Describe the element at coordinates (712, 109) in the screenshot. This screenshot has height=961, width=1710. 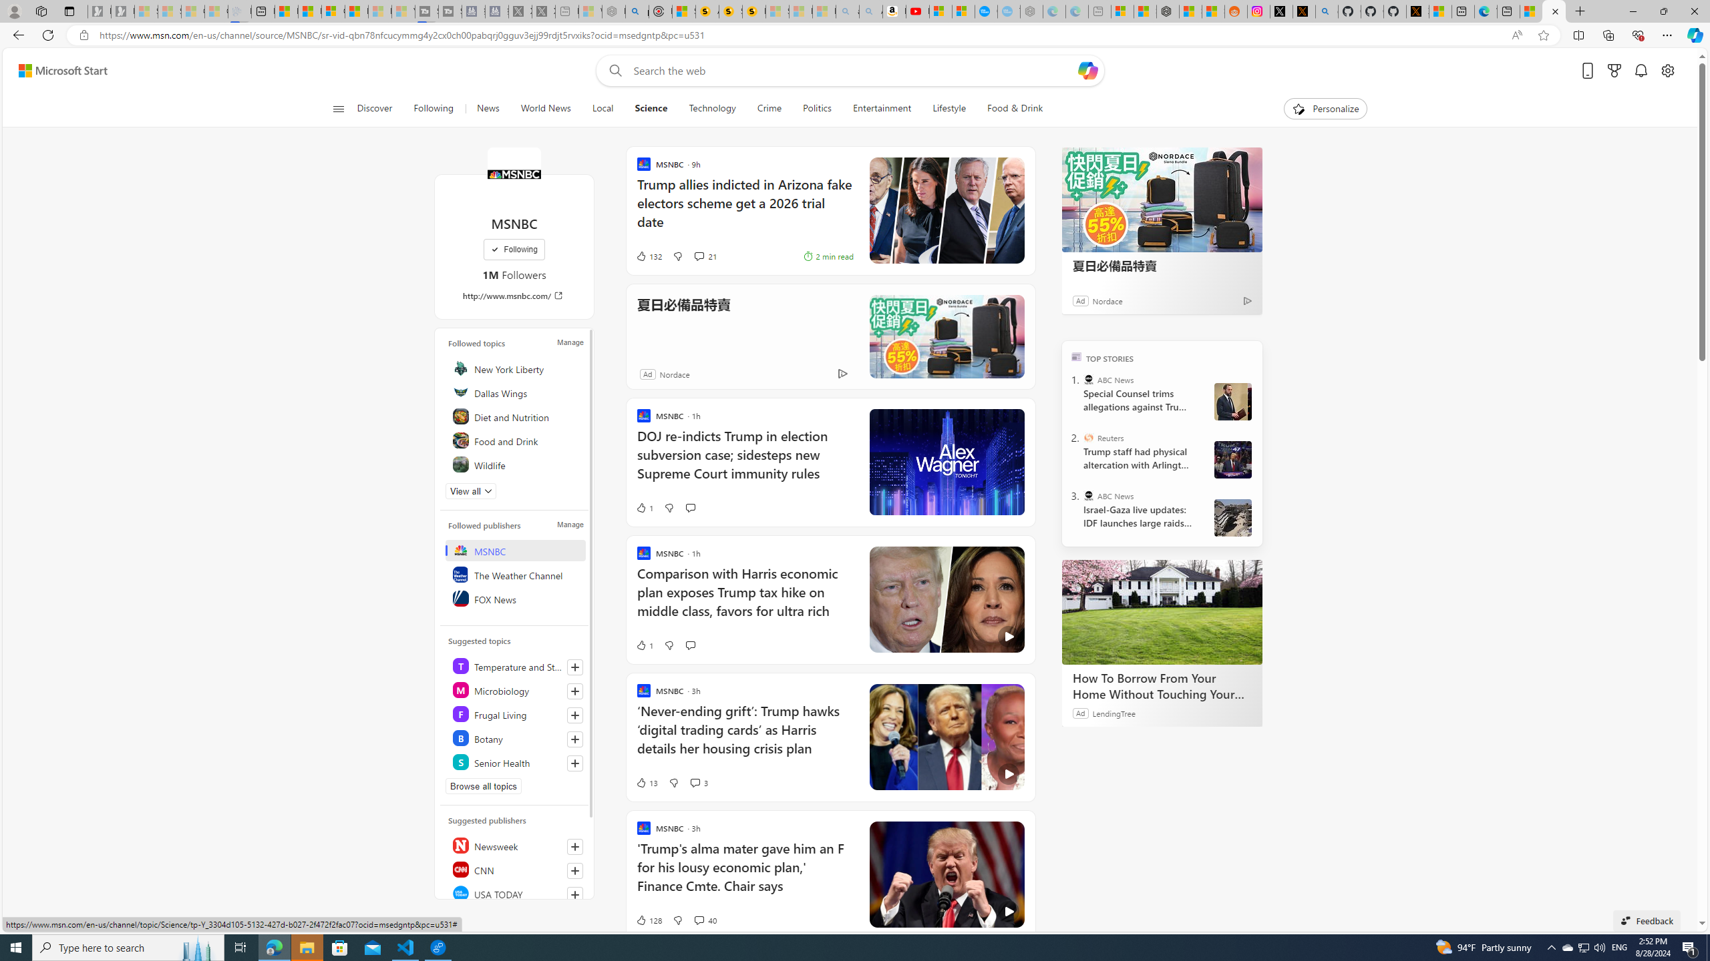
I see `Technology` at that location.